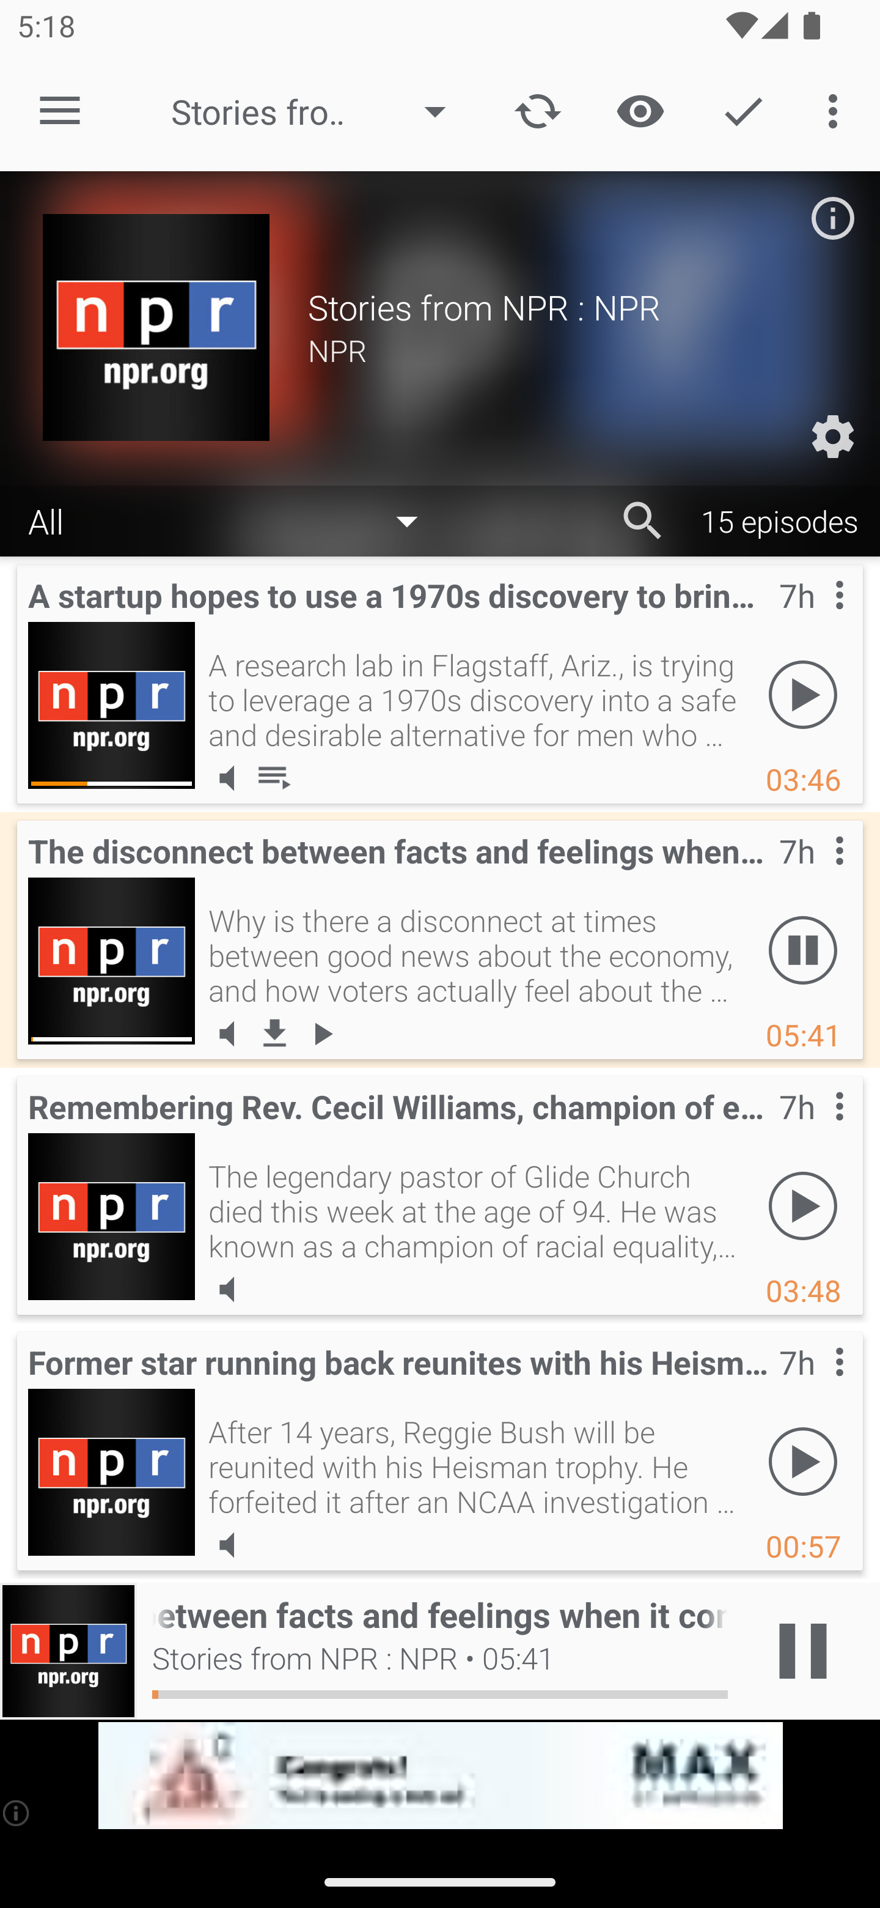 Image resolution: width=880 pixels, height=1908 pixels. What do you see at coordinates (440, 1776) in the screenshot?
I see `app-monetization` at bounding box center [440, 1776].